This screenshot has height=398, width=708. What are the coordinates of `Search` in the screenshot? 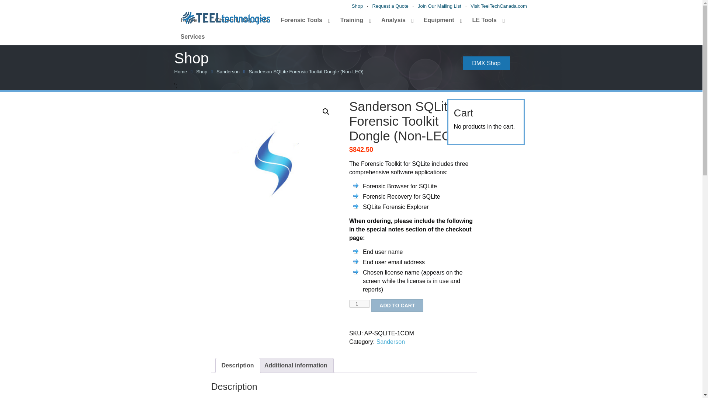 It's located at (506, 24).